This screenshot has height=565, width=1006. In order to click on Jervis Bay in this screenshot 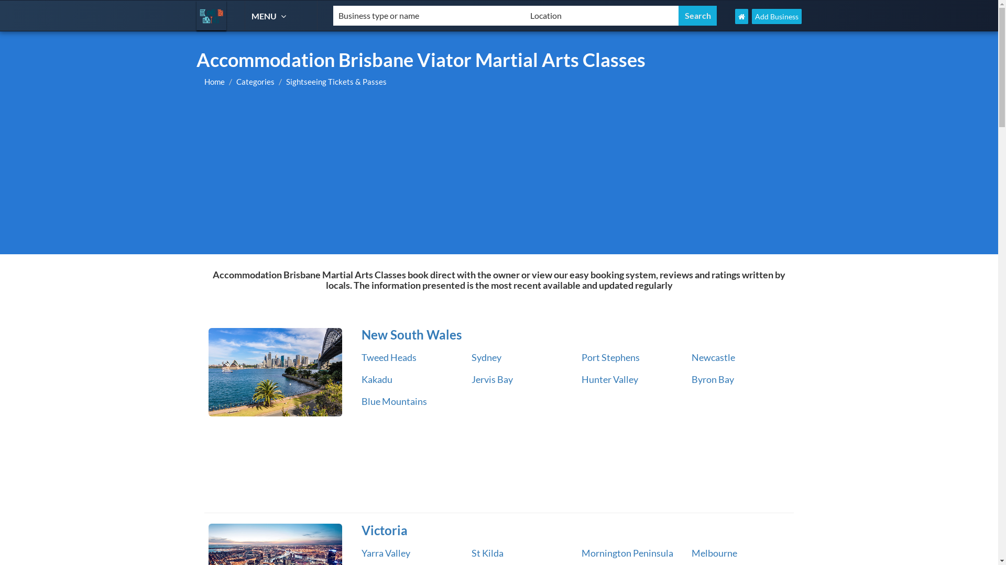, I will do `click(493, 379)`.